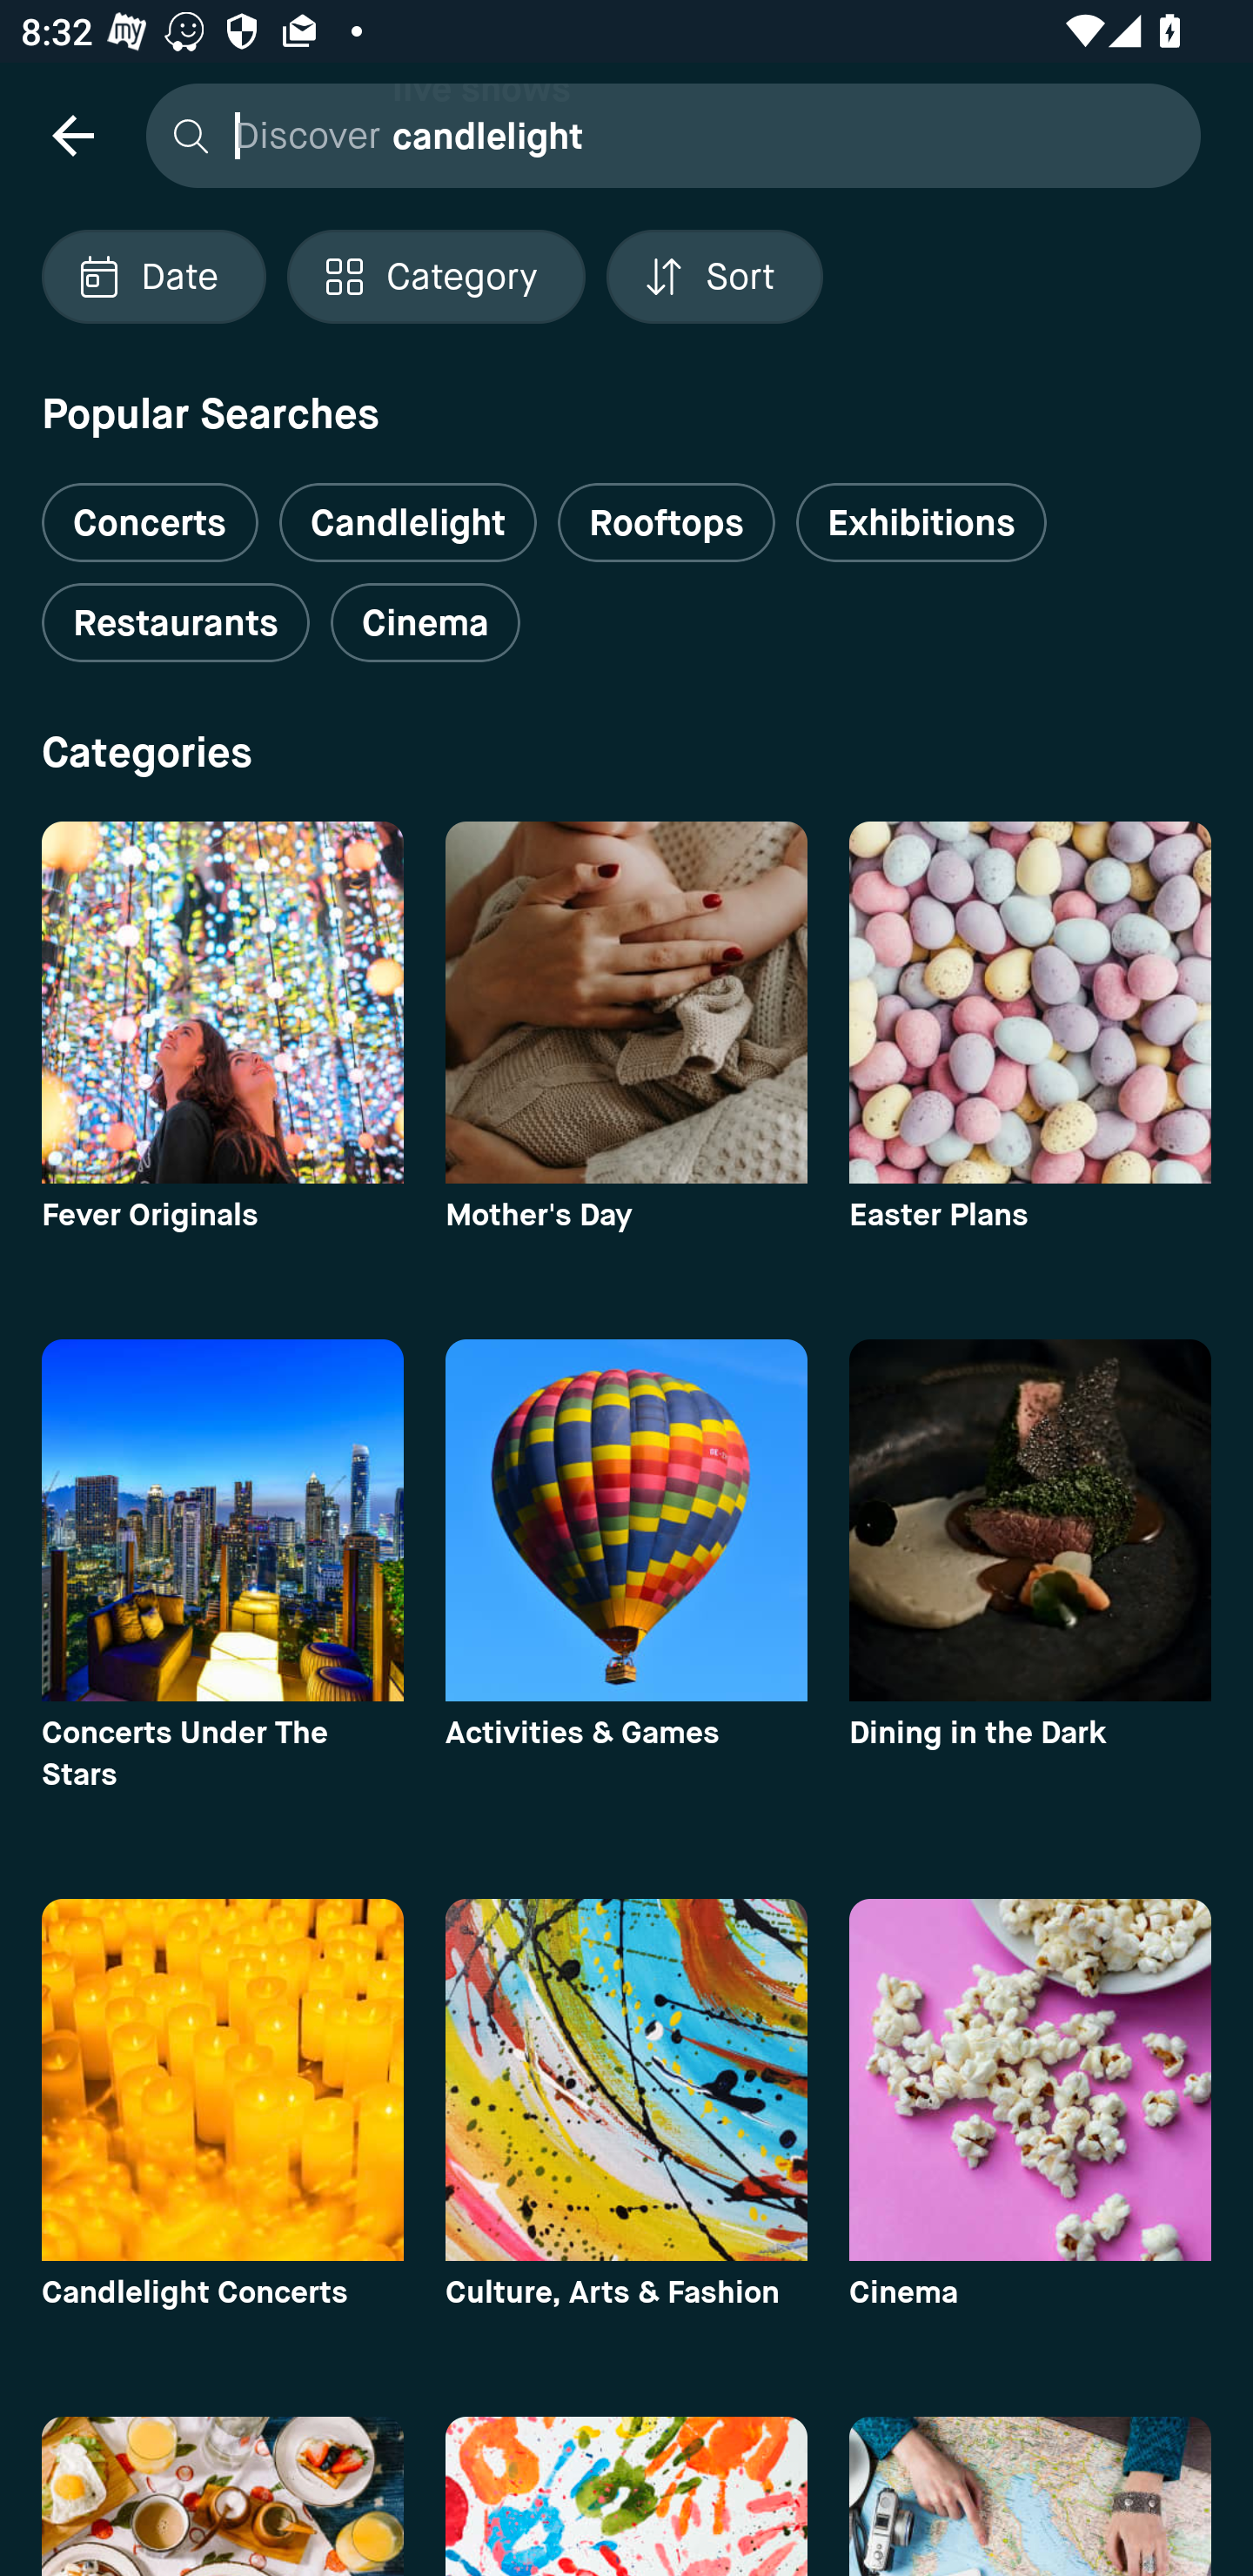  I want to click on Localized description Sort, so click(714, 277).